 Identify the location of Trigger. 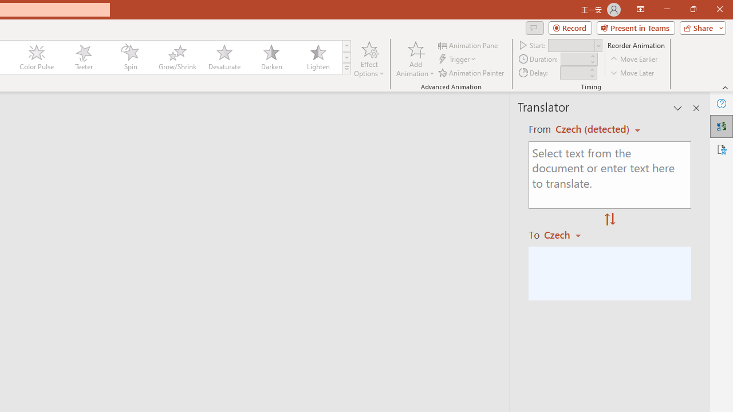
(458, 60).